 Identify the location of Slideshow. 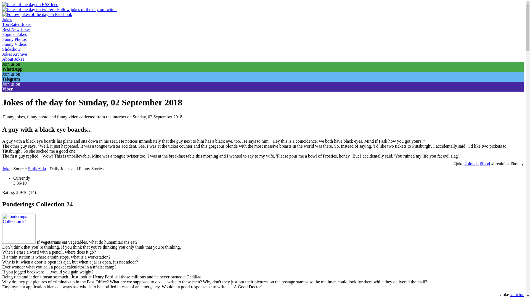
(11, 49).